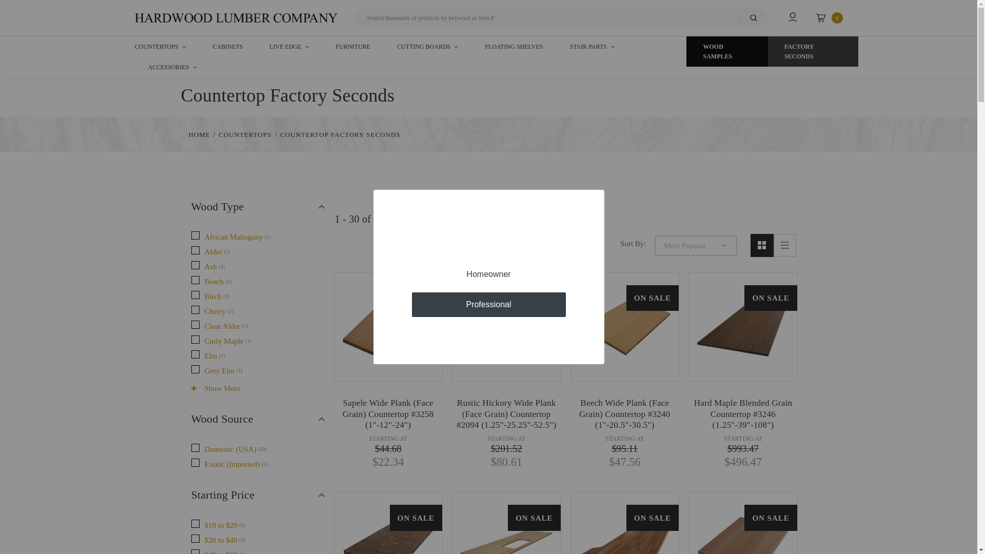 The image size is (985, 554). Describe the element at coordinates (767, 65) in the screenshot. I see `Blog` at that location.